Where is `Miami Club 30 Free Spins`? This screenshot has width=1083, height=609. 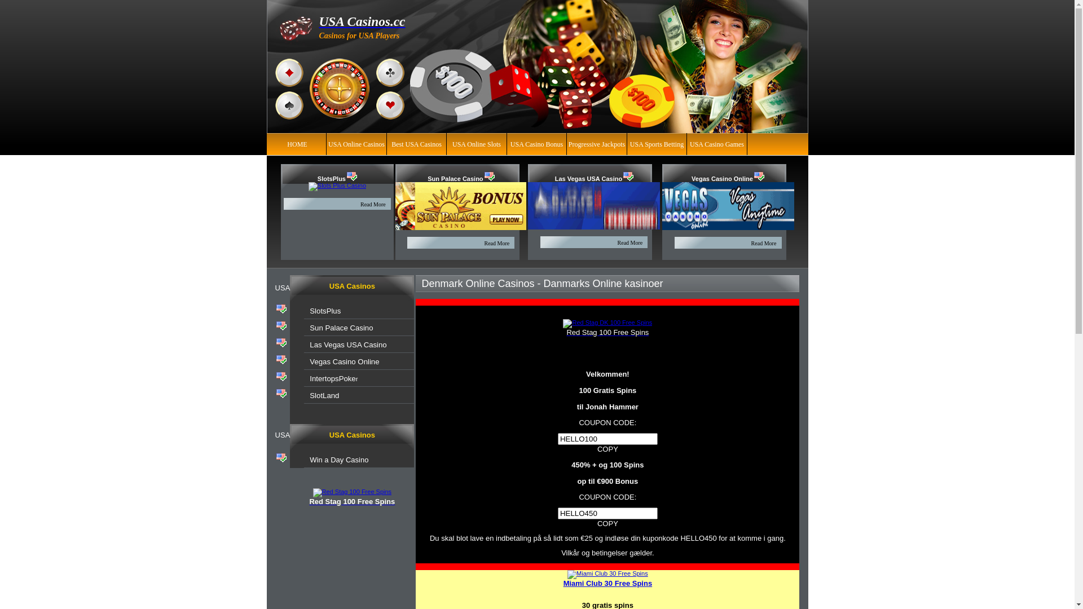 Miami Club 30 Free Spins is located at coordinates (608, 584).